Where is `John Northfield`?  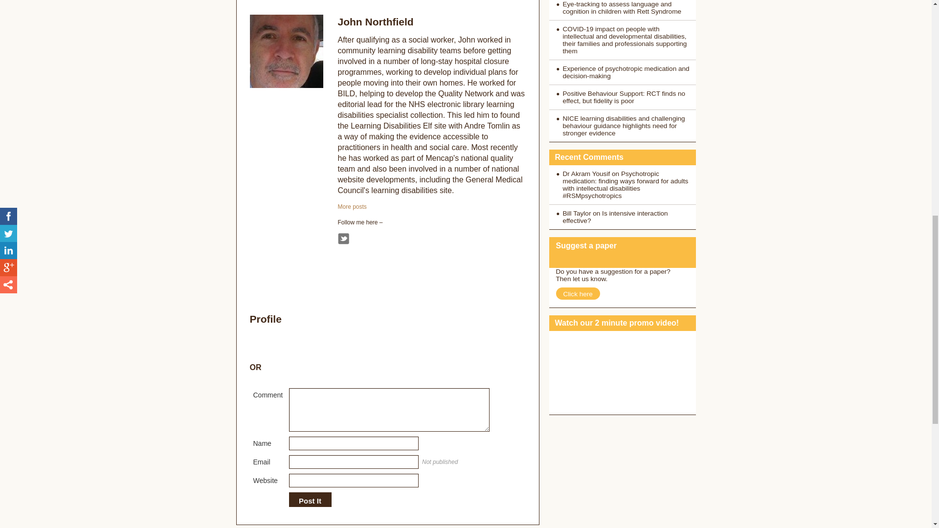
John Northfield is located at coordinates (375, 22).